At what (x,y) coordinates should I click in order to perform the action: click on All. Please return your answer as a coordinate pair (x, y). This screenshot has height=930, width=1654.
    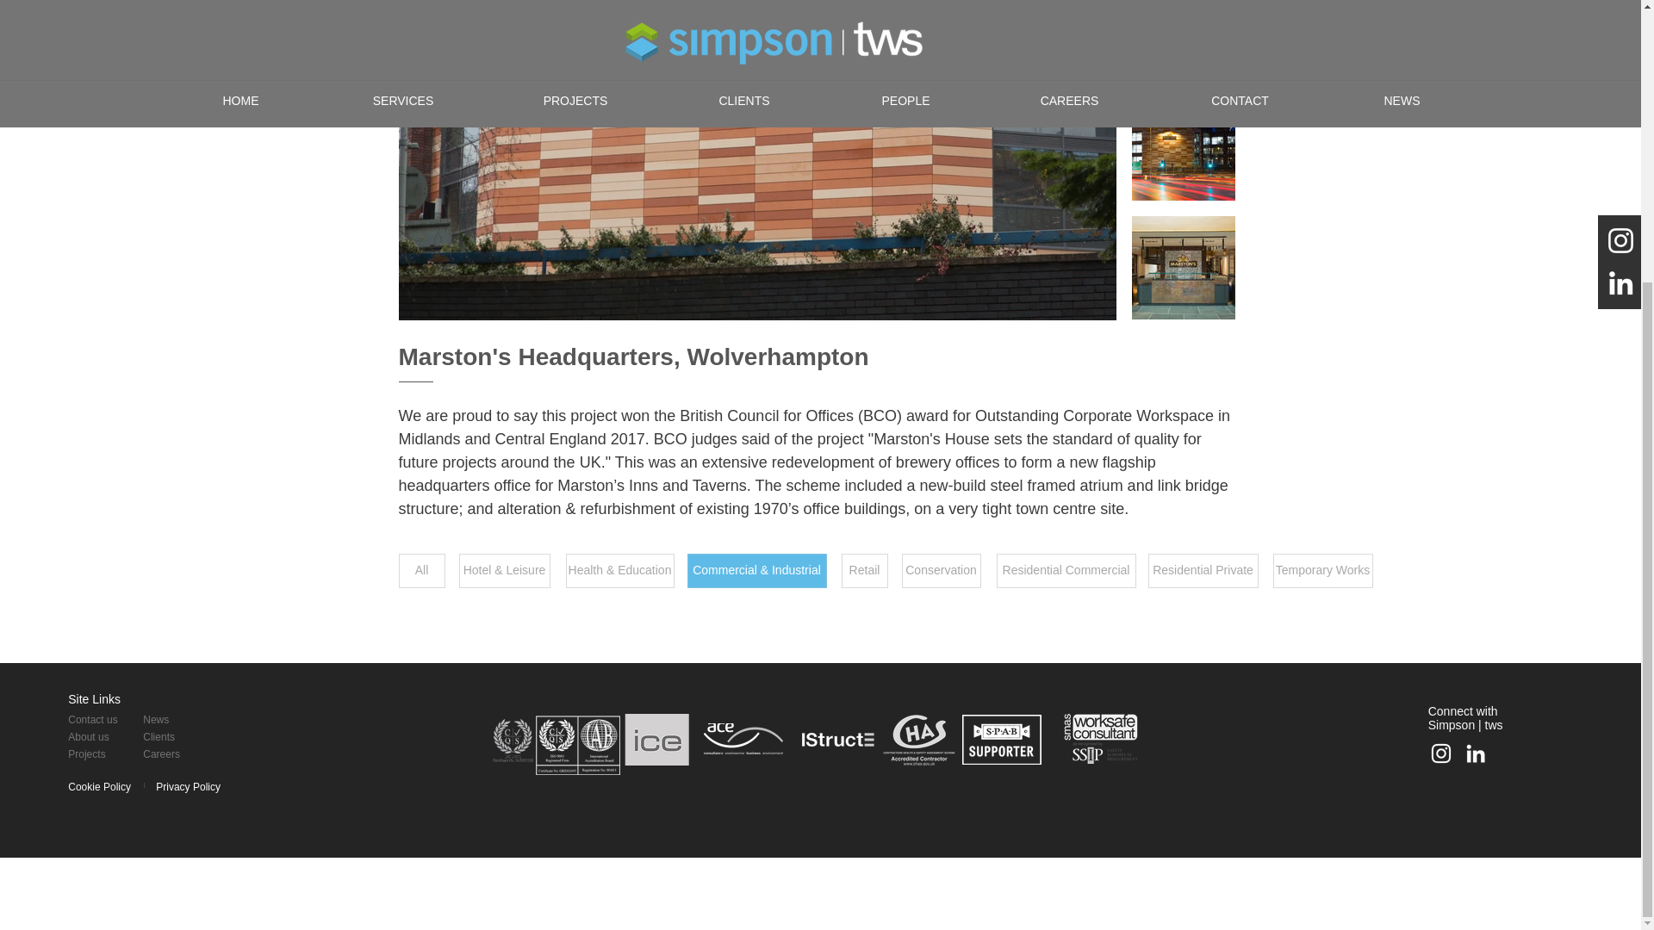
    Looking at the image, I should click on (421, 570).